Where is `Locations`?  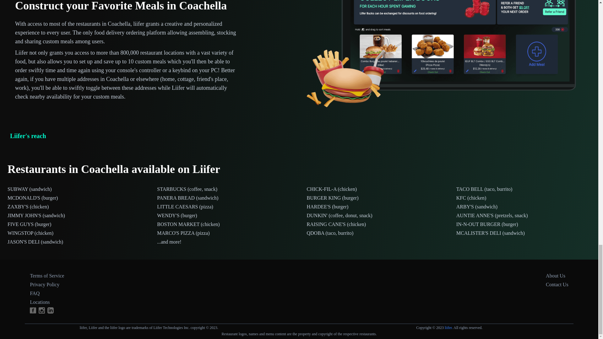
Locations is located at coordinates (40, 302).